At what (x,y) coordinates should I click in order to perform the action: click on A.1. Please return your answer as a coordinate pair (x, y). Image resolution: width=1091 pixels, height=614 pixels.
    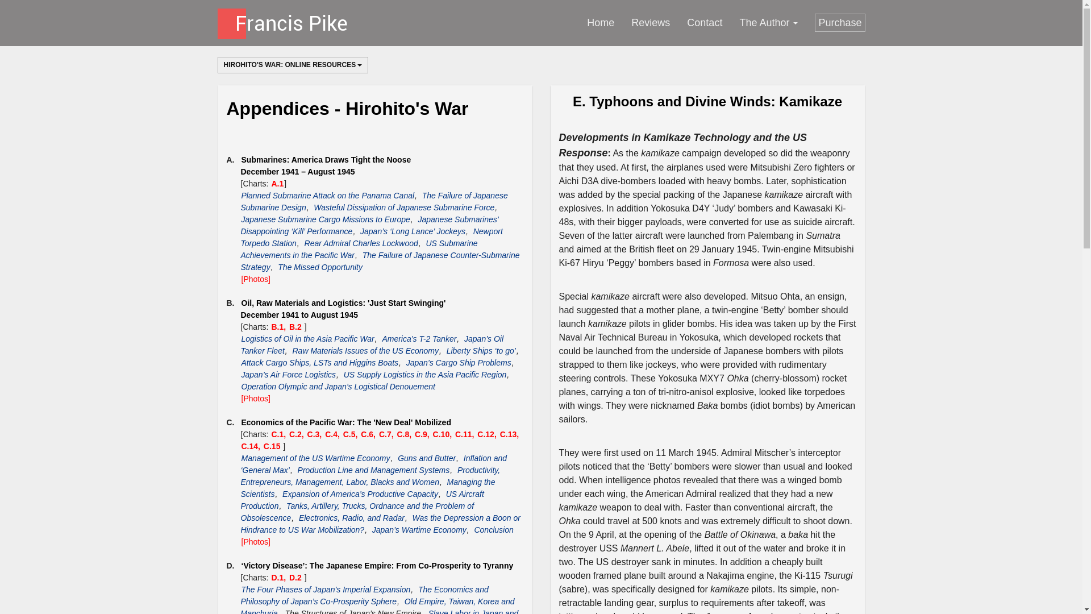
    Looking at the image, I should click on (726, 23).